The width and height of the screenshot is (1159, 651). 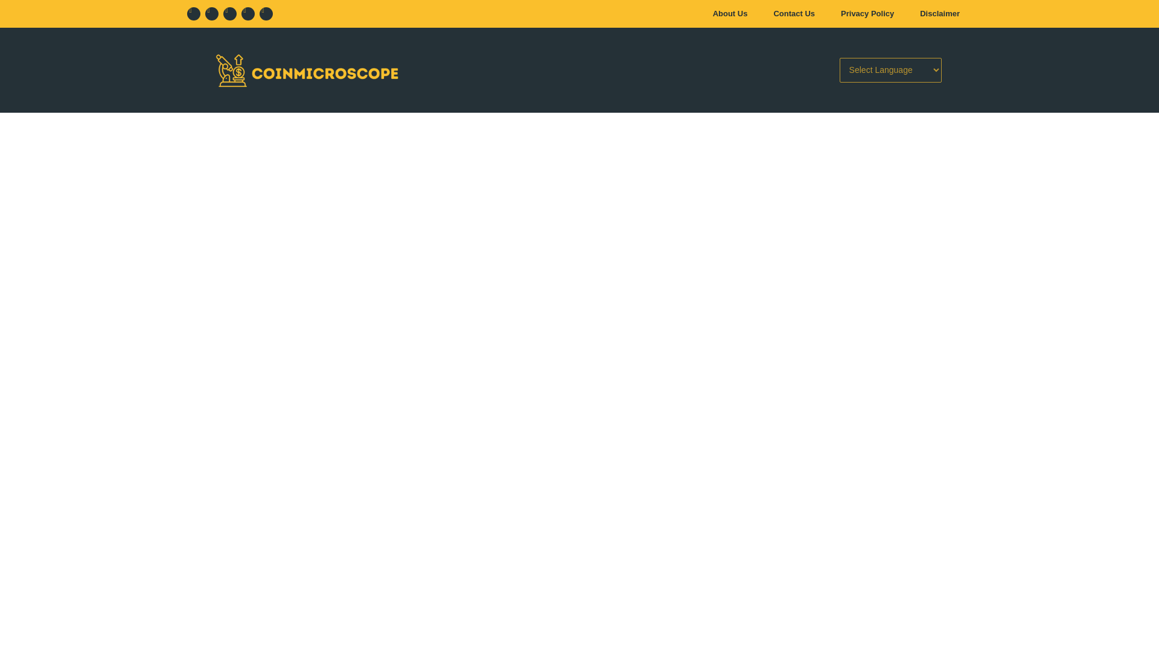 I want to click on Privacy Policy, so click(x=867, y=14).